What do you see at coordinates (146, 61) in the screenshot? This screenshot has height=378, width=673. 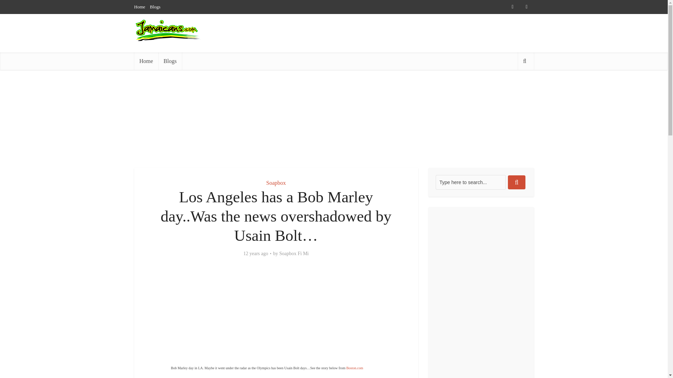 I see `Home` at bounding box center [146, 61].